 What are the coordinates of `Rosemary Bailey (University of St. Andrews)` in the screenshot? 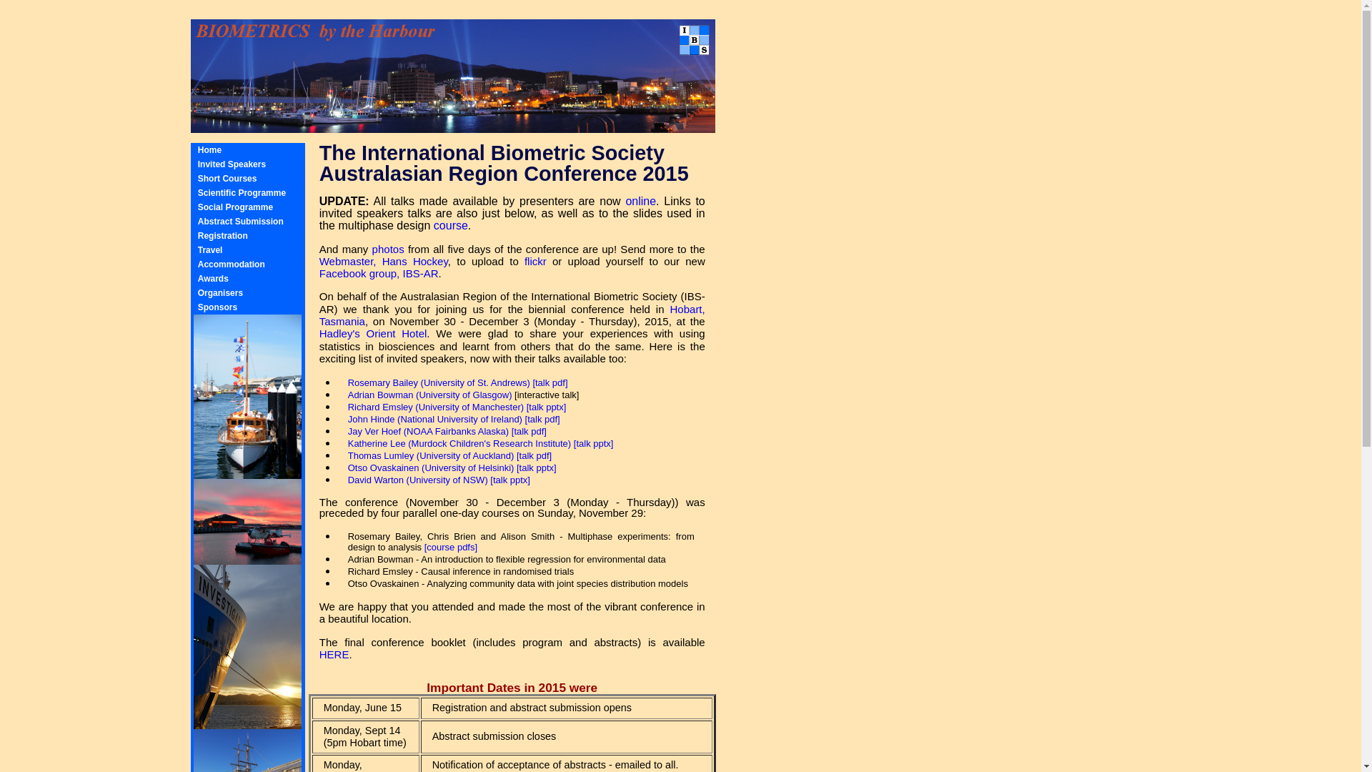 It's located at (439, 383).